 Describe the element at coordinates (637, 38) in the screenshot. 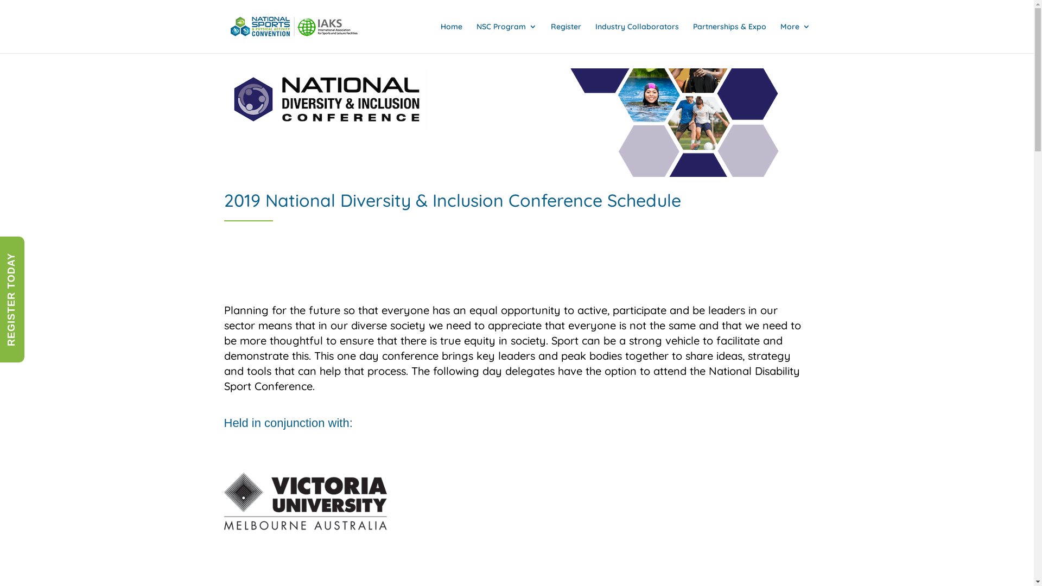

I see `Industry Collaborators` at that location.